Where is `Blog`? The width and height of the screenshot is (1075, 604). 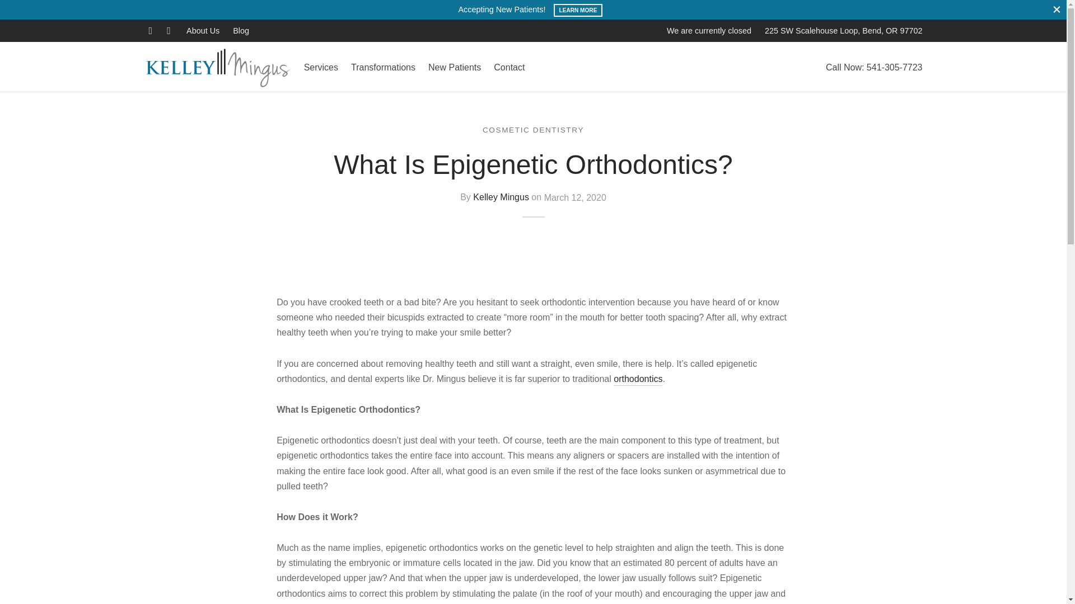 Blog is located at coordinates (238, 30).